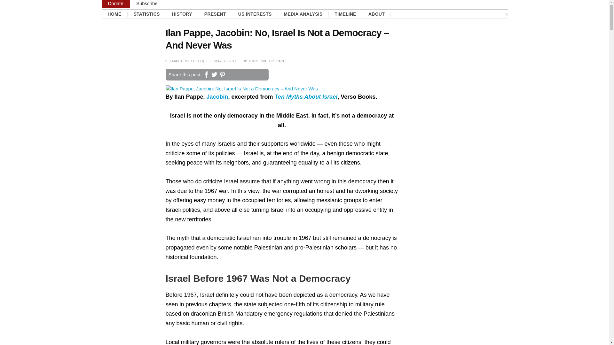 This screenshot has width=614, height=345. Describe the element at coordinates (146, 4) in the screenshot. I see `Subscribe` at that location.